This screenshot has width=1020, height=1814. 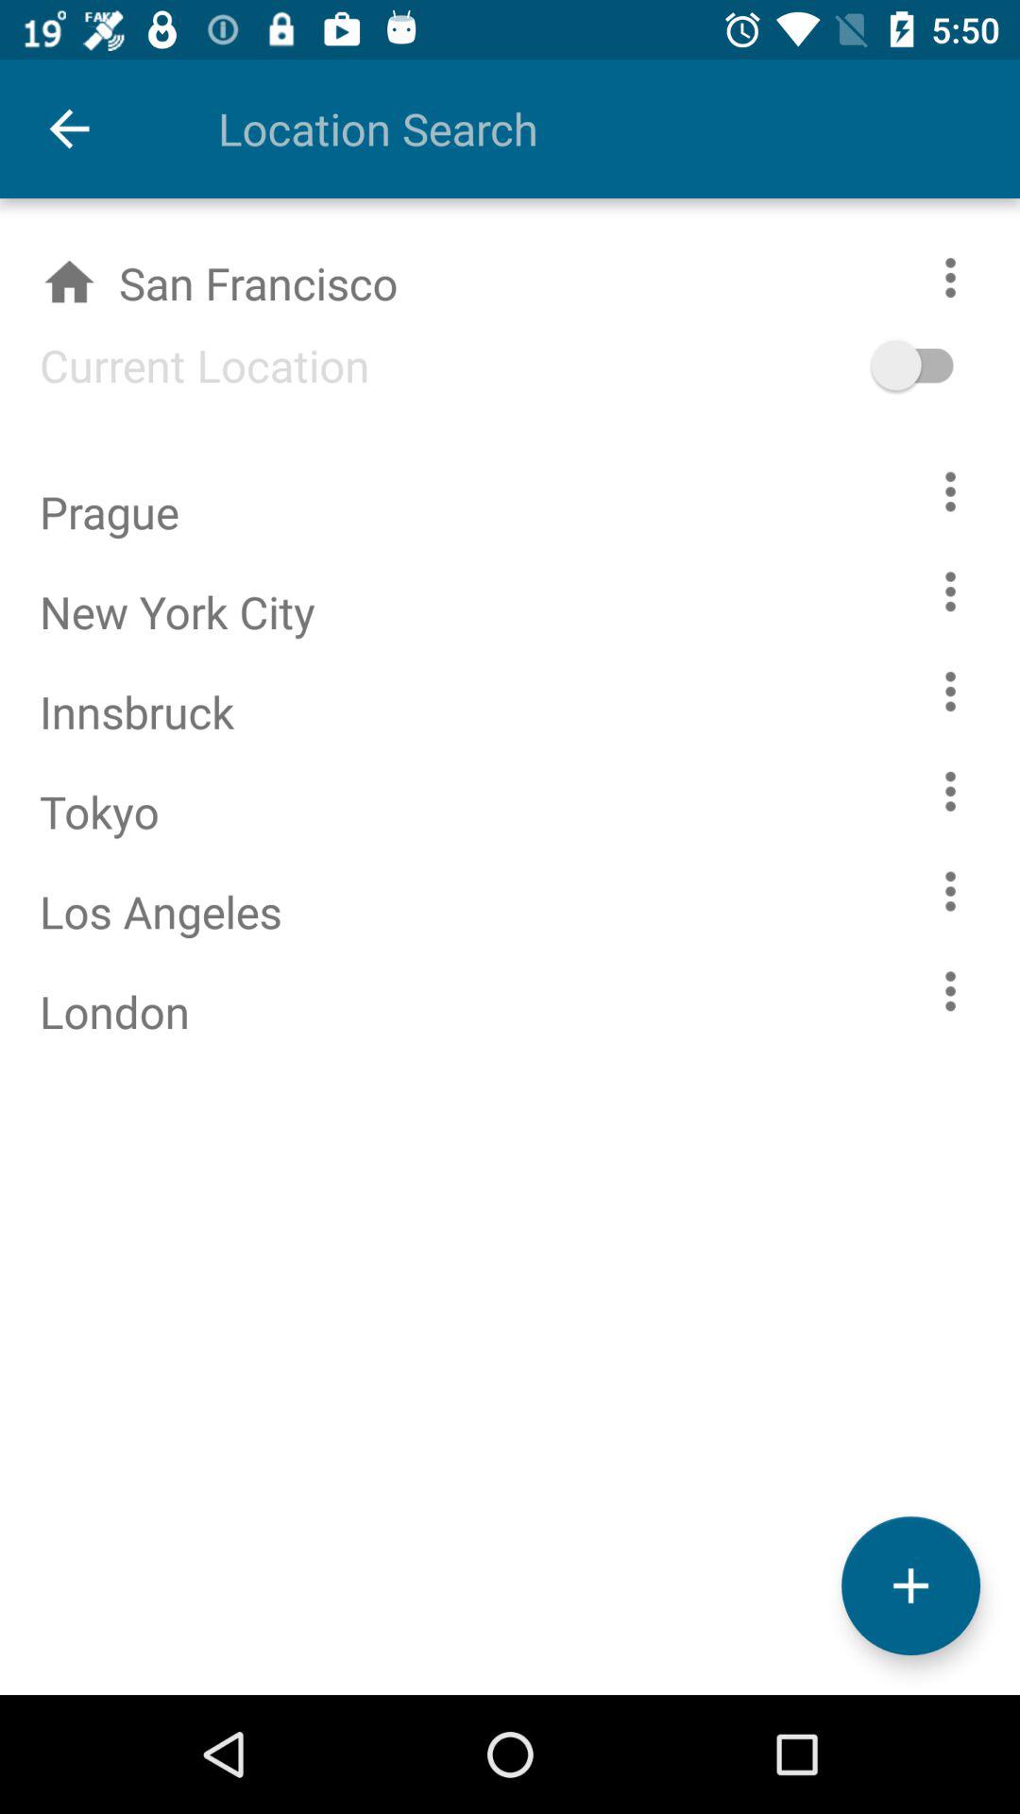 I want to click on open the icon at the bottom right corner, so click(x=910, y=1585).